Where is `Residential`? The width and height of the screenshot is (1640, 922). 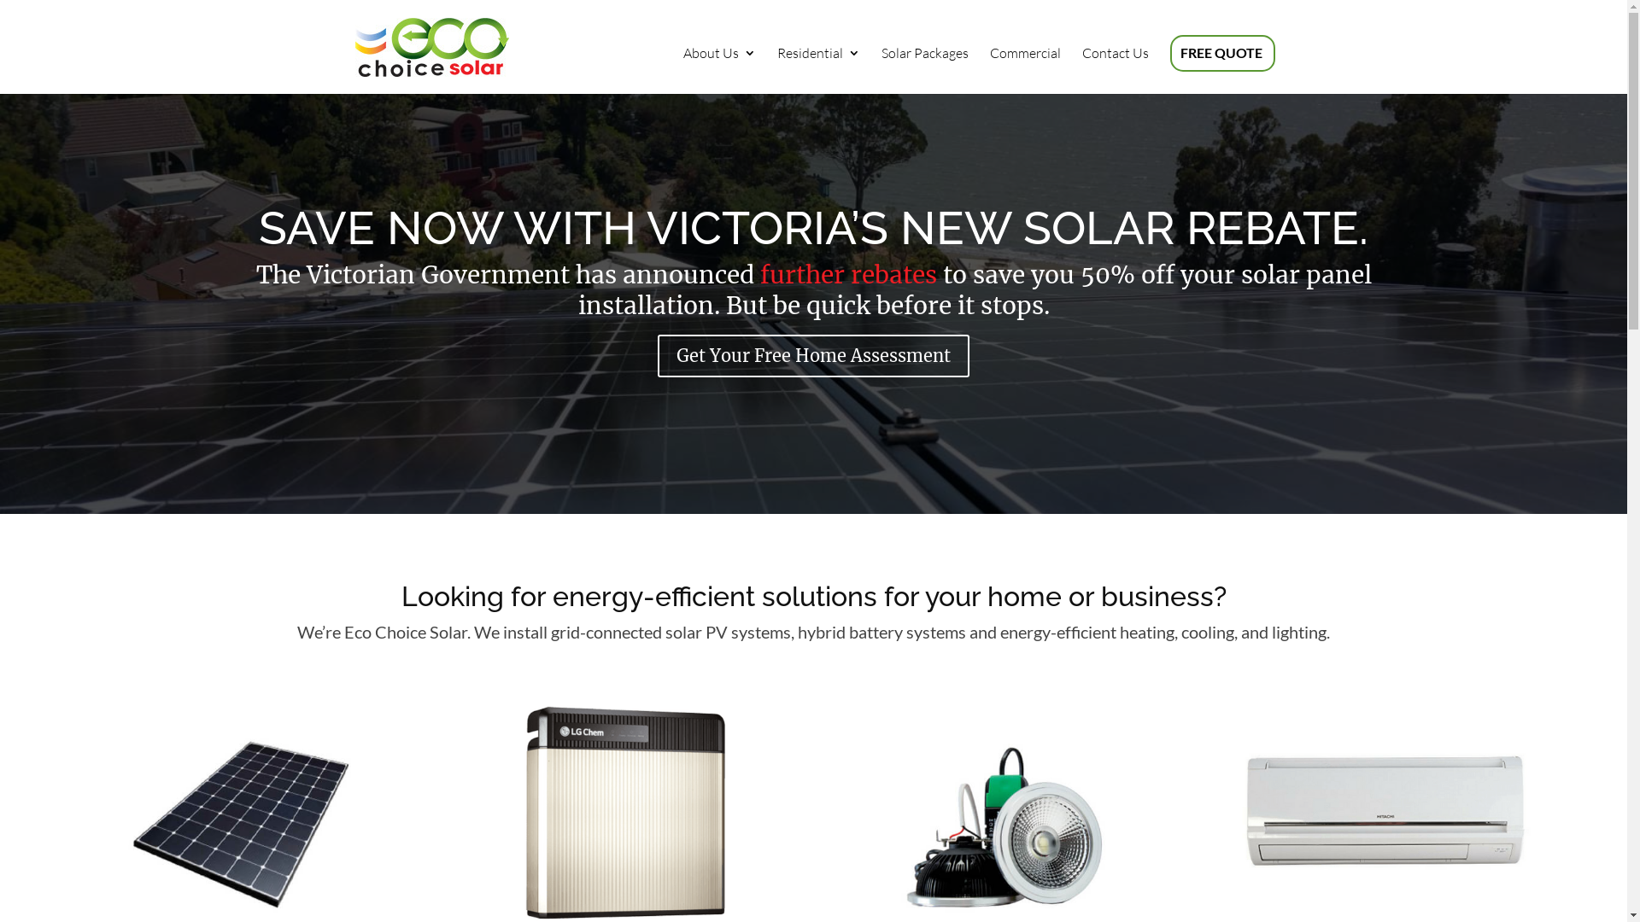
Residential is located at coordinates (818, 70).